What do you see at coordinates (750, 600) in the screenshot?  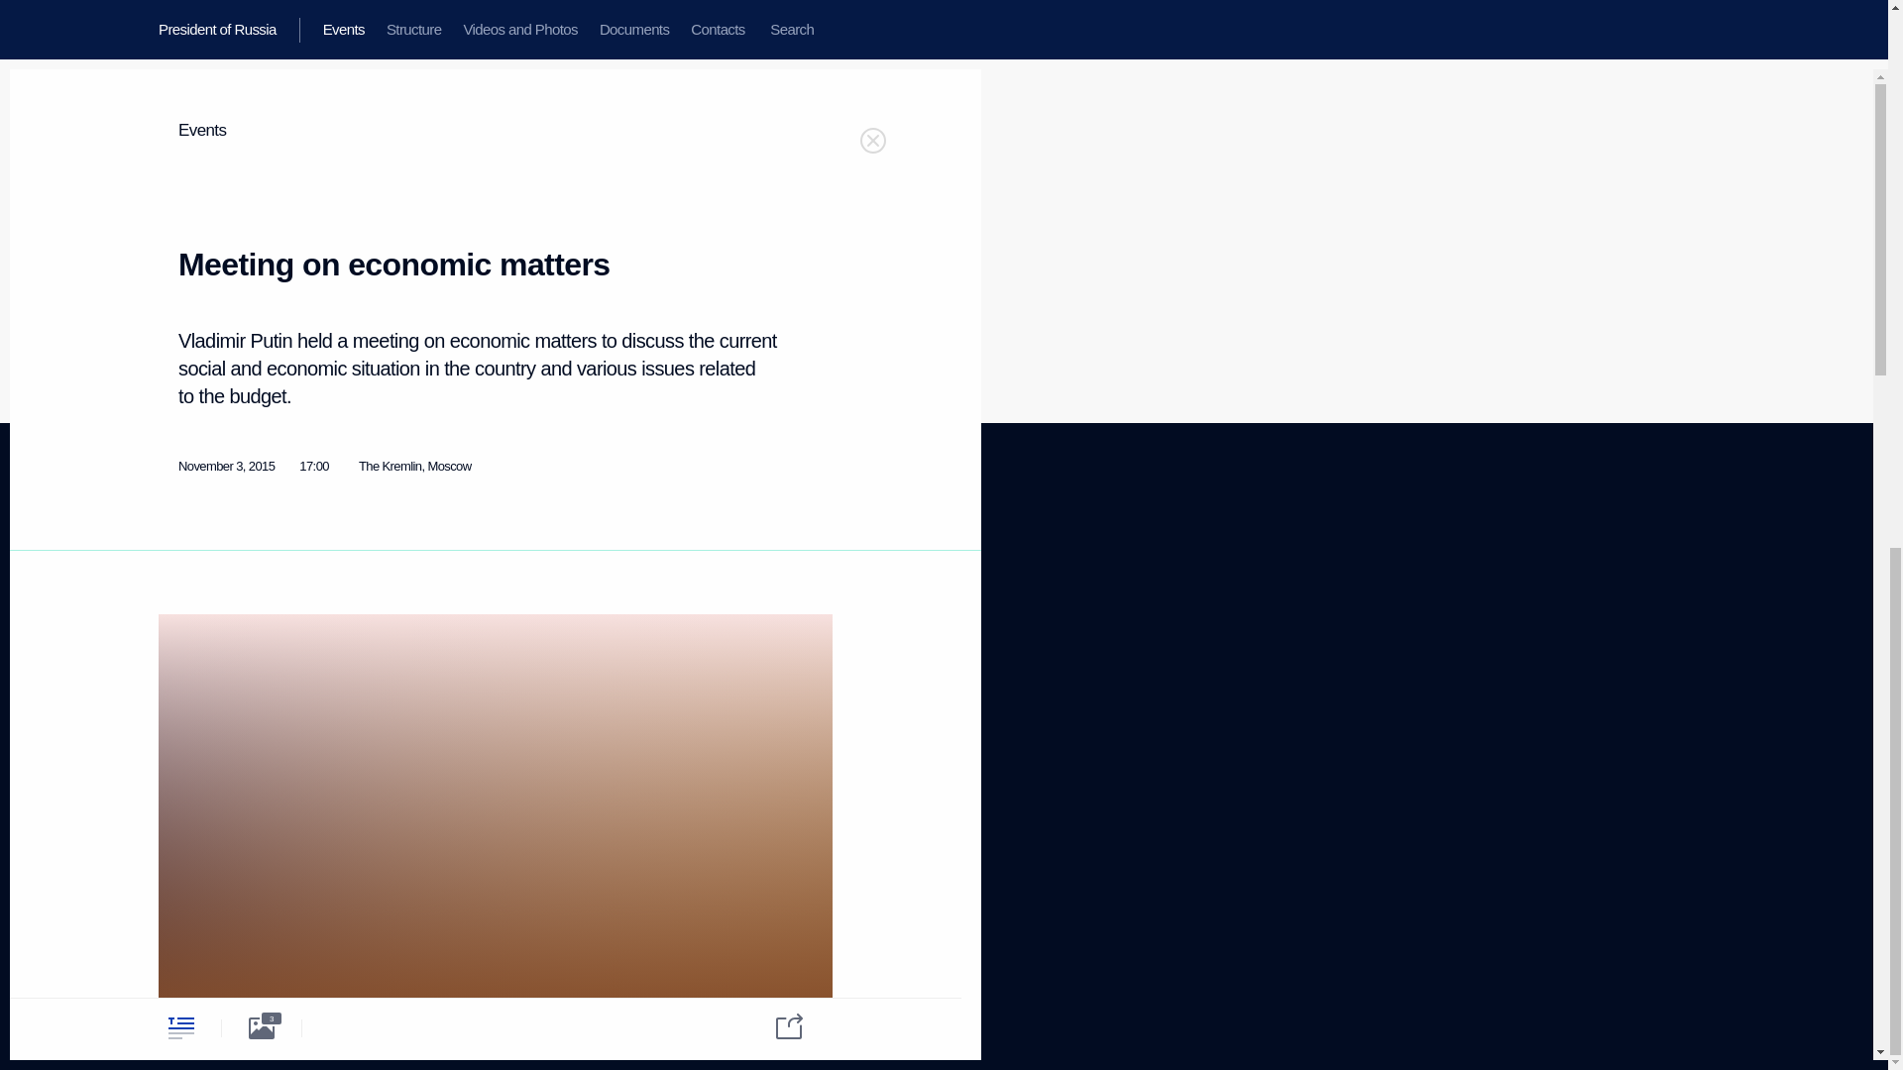 I see `Using website content` at bounding box center [750, 600].